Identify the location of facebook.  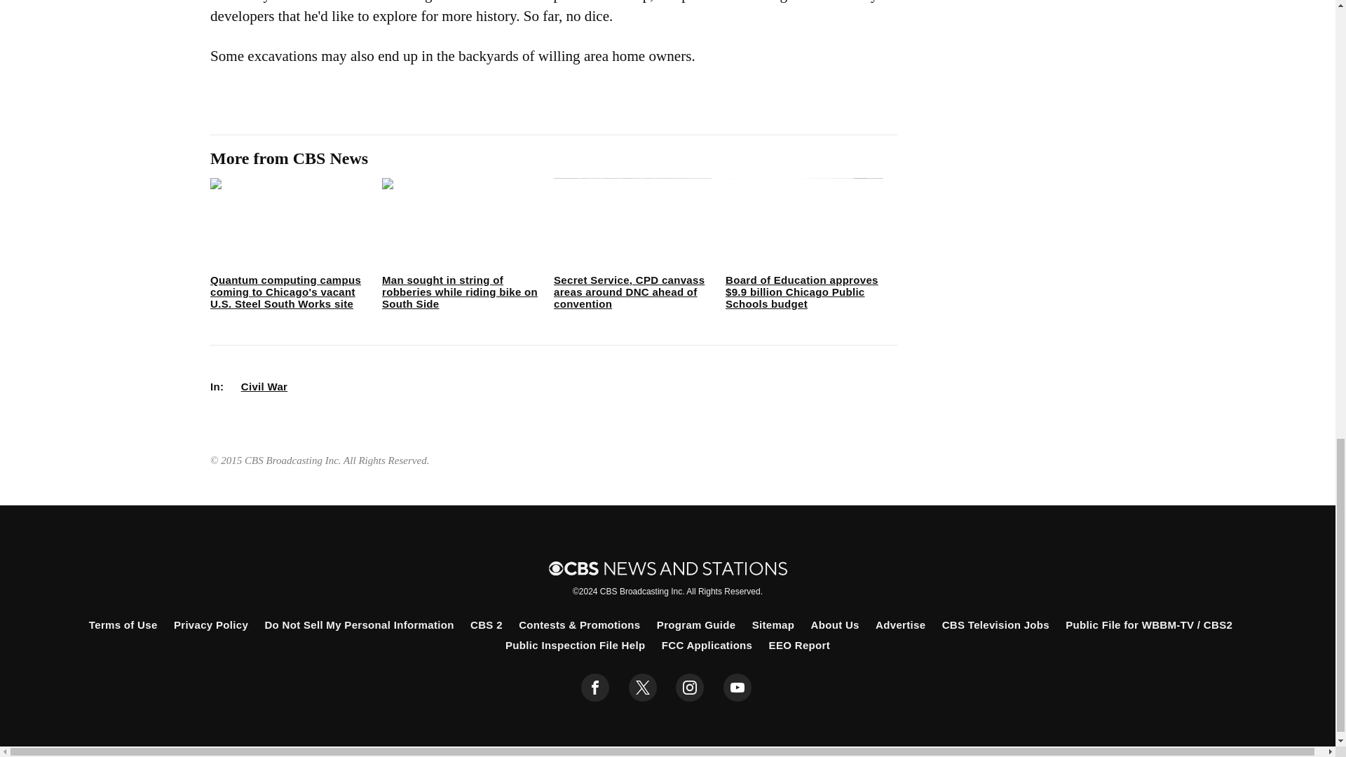
(595, 688).